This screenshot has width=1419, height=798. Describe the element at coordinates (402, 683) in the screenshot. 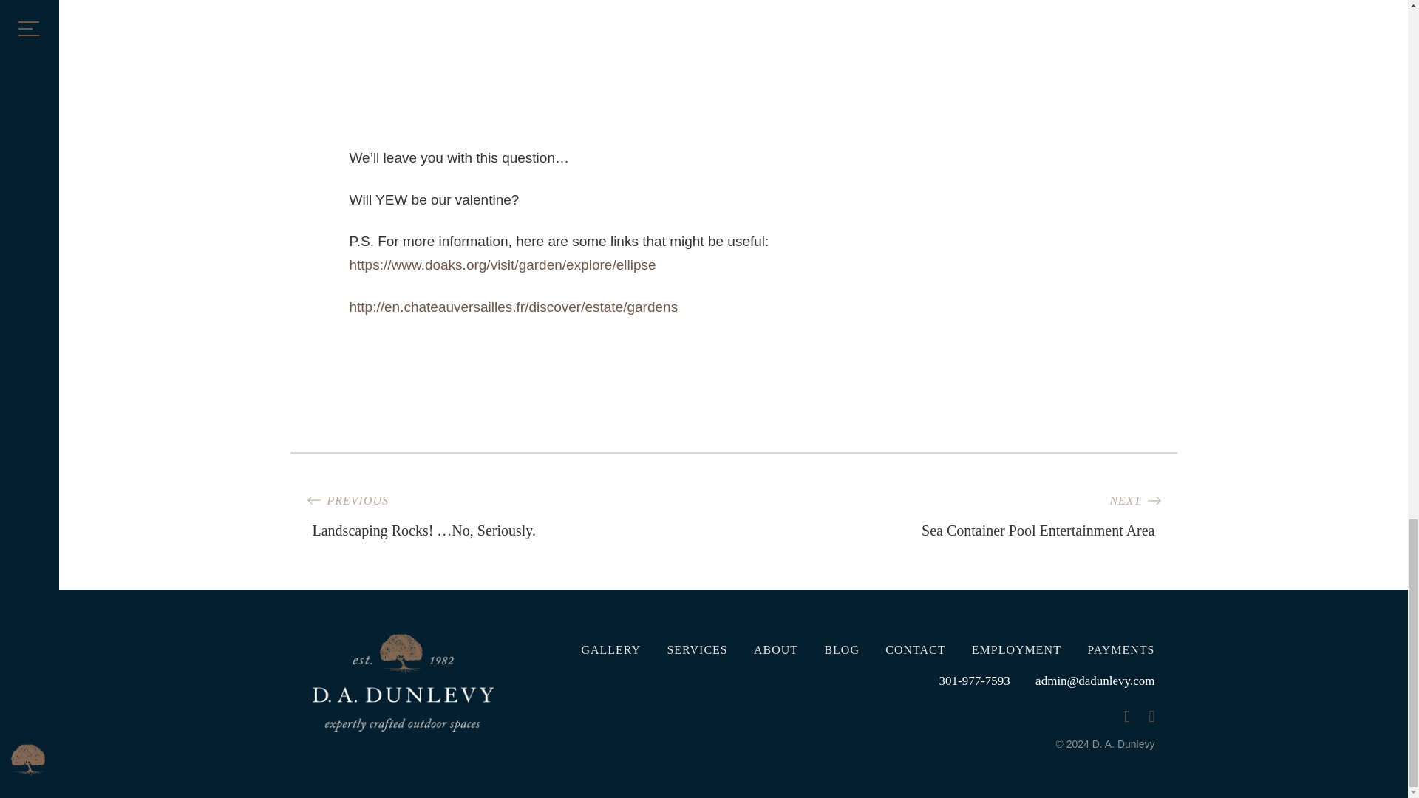

I see `D. A. Dunlevy` at that location.